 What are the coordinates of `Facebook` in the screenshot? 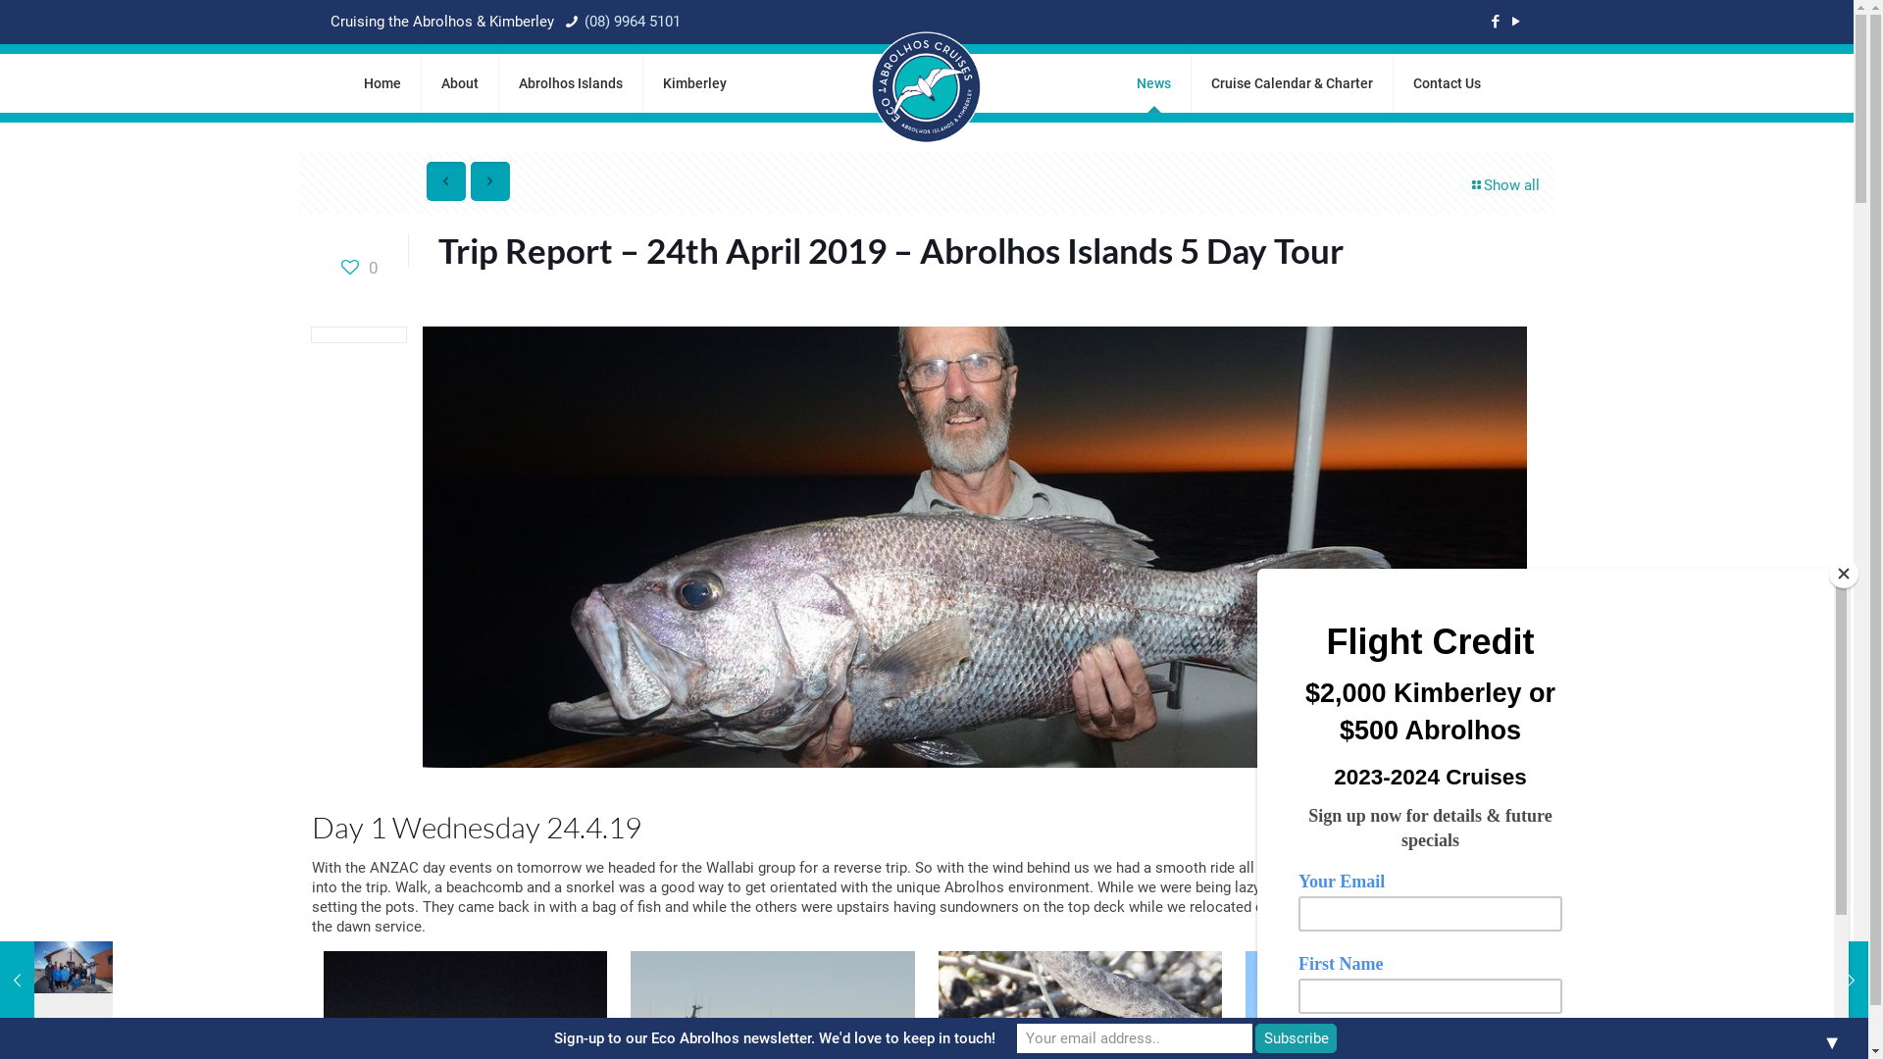 It's located at (1495, 22).